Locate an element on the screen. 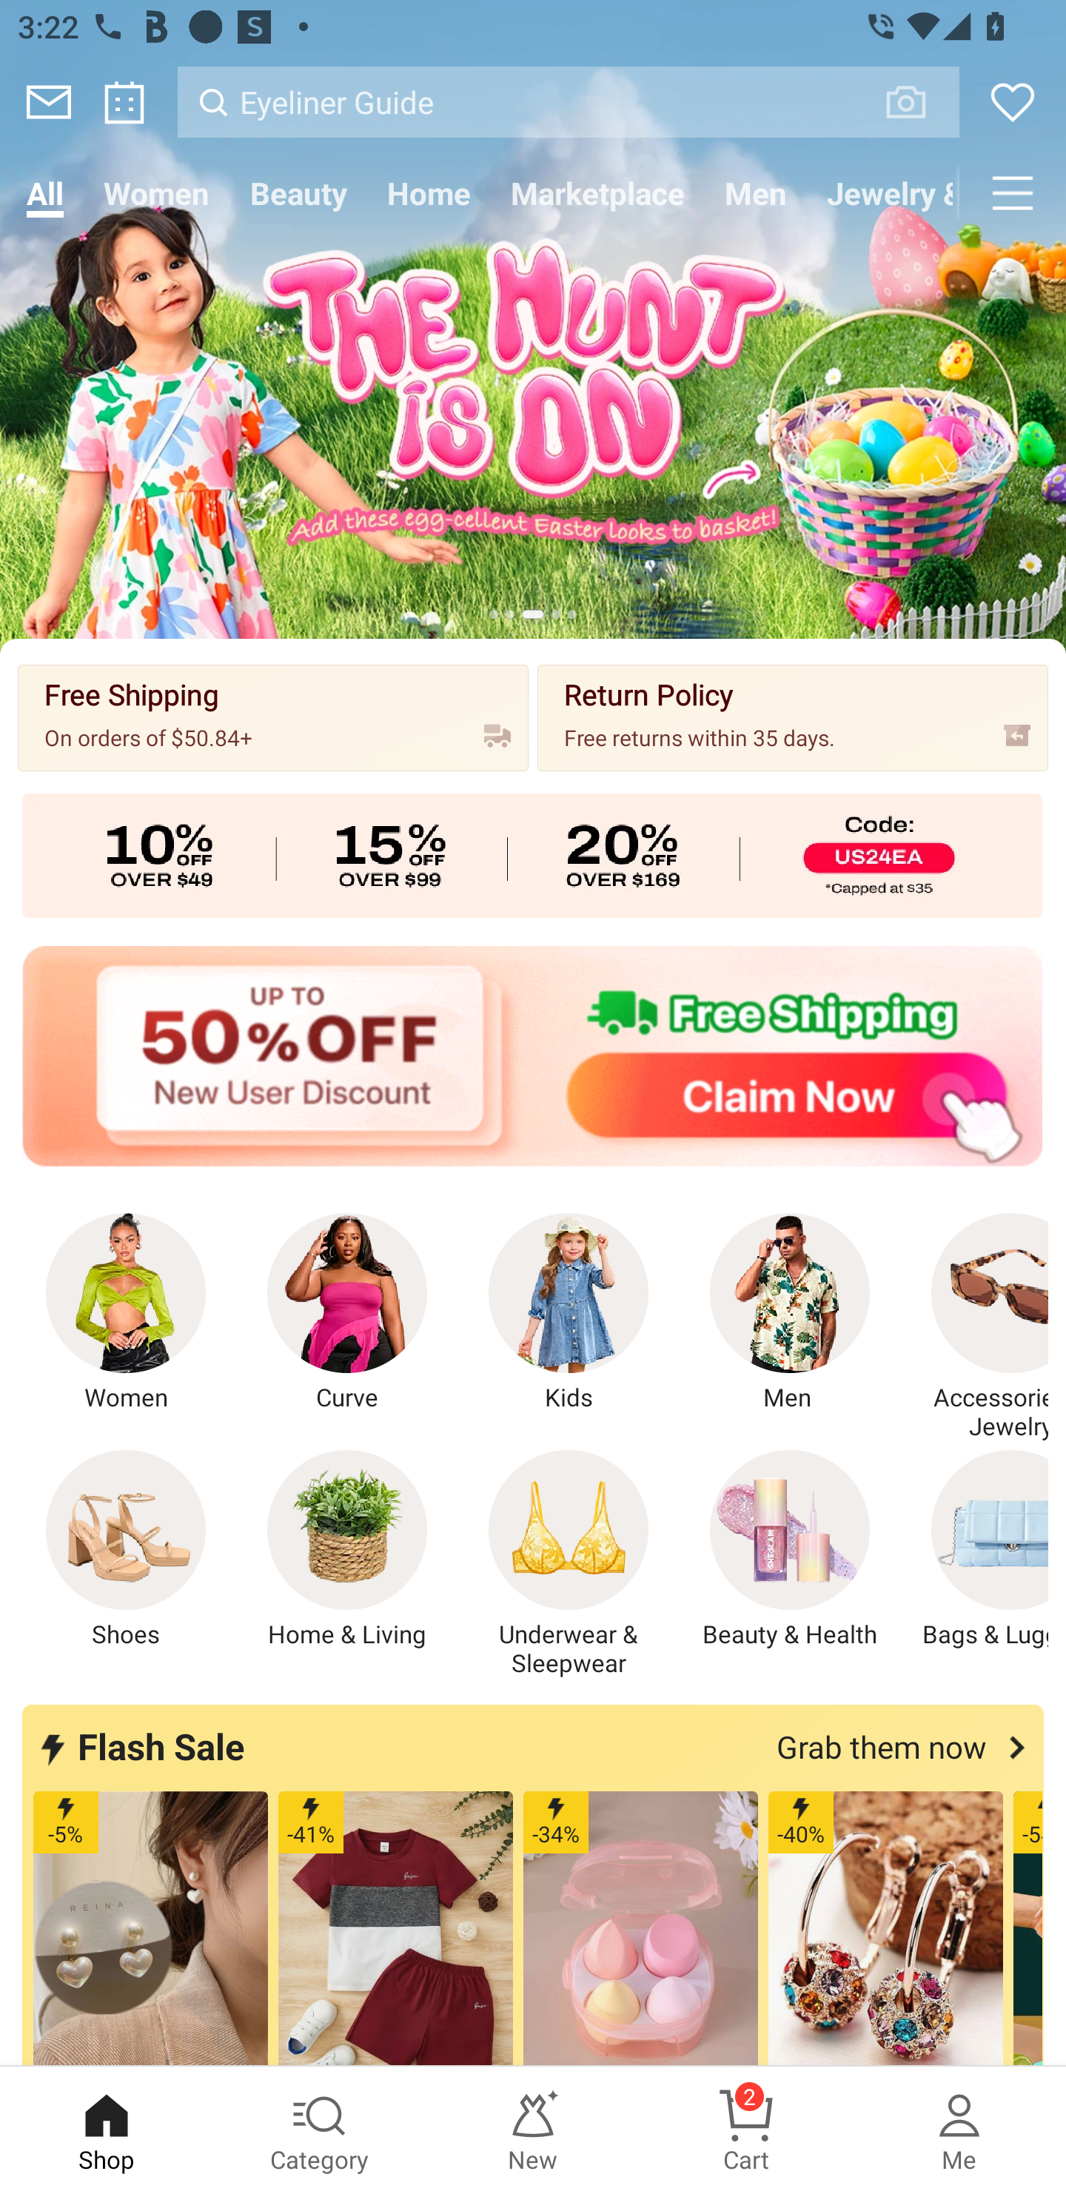  Beauty is located at coordinates (298, 192).